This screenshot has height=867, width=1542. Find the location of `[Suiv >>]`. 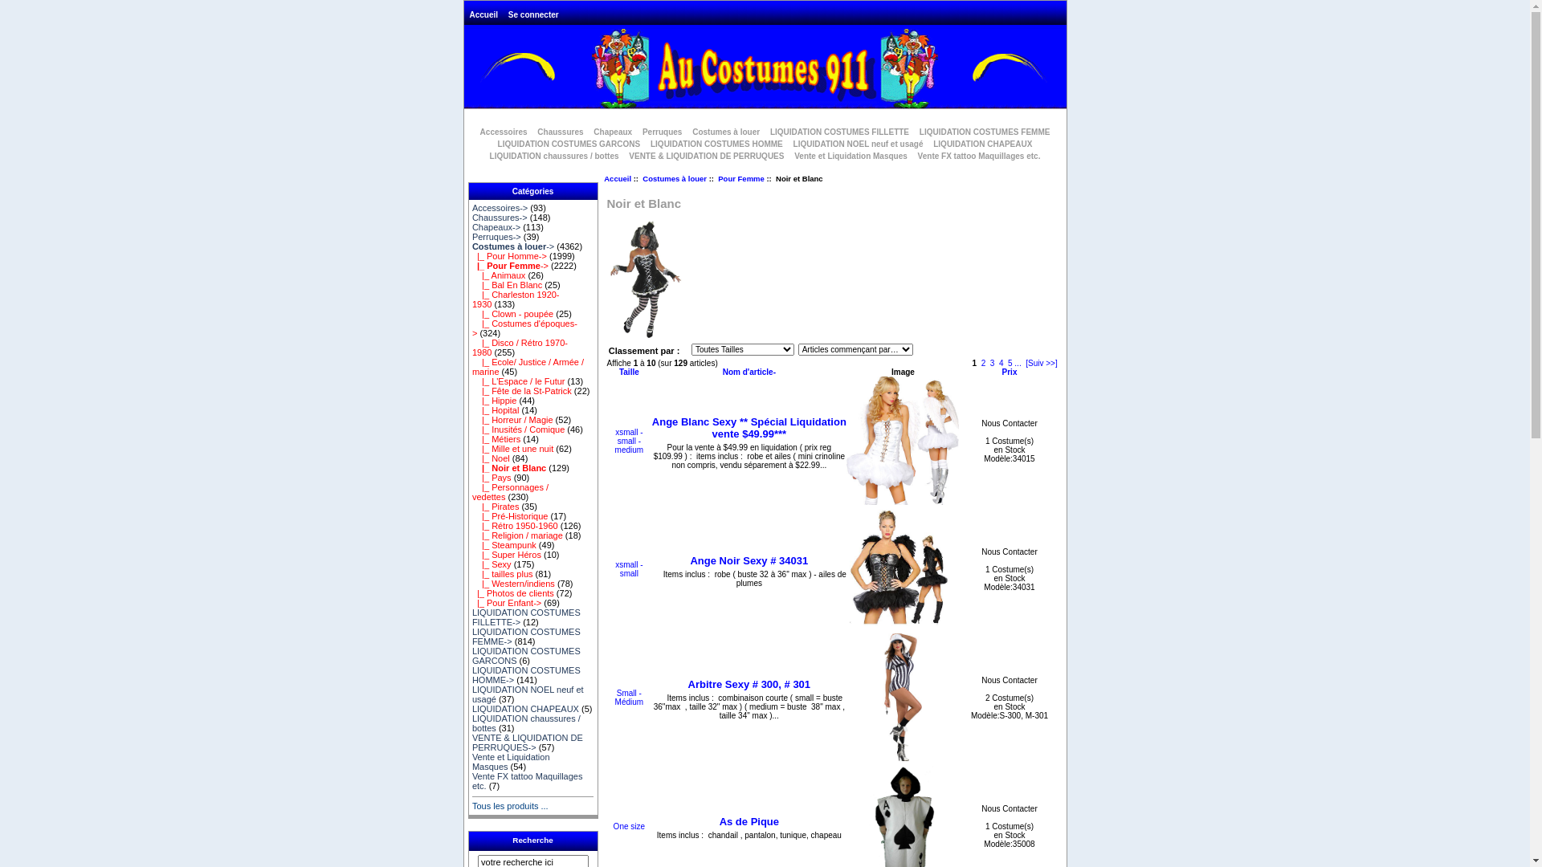

[Suiv >>] is located at coordinates (1041, 363).